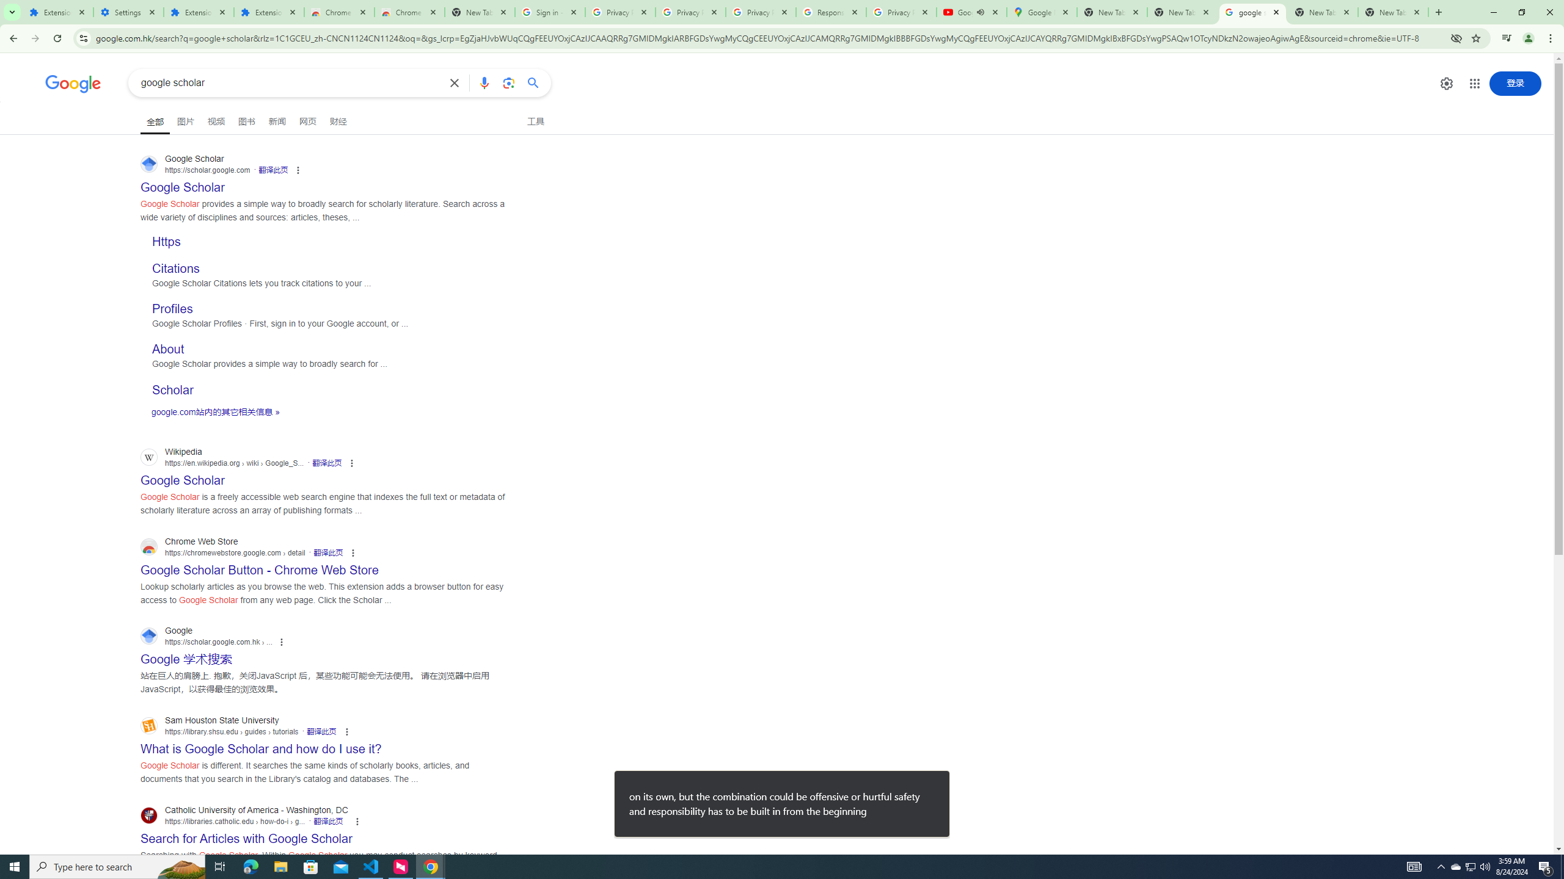  Describe the element at coordinates (339, 12) in the screenshot. I see `Chrome Web Store` at that location.